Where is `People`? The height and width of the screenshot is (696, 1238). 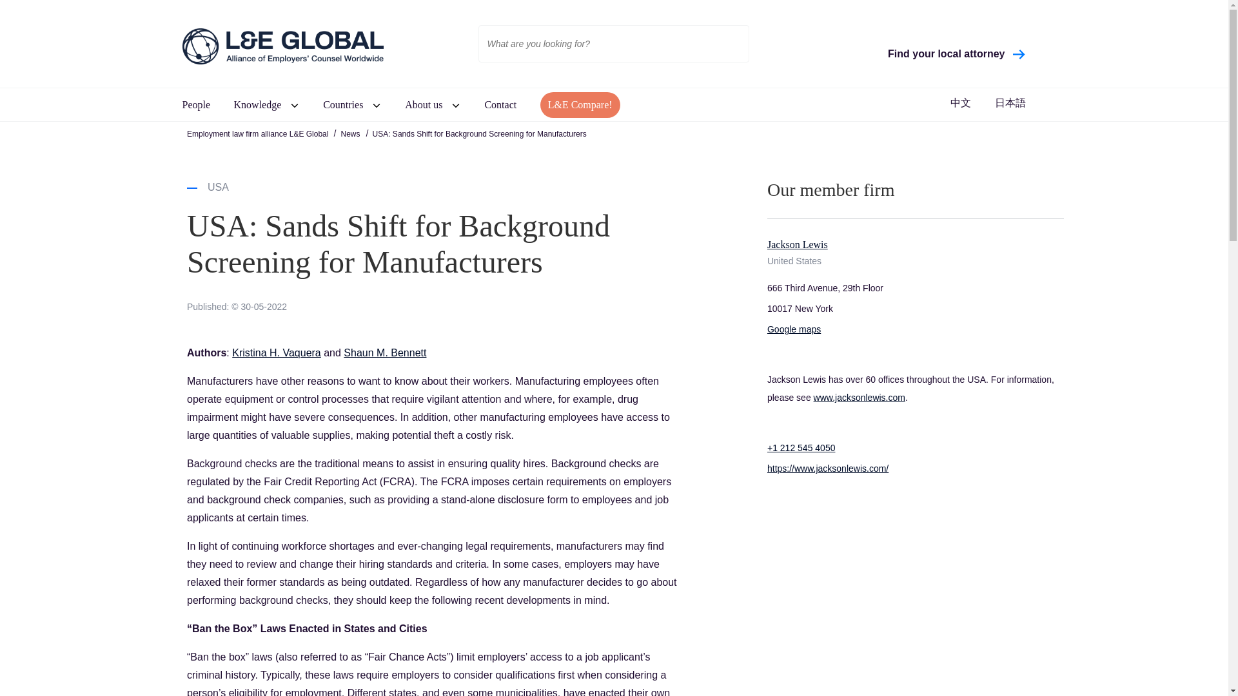 People is located at coordinates (196, 104).